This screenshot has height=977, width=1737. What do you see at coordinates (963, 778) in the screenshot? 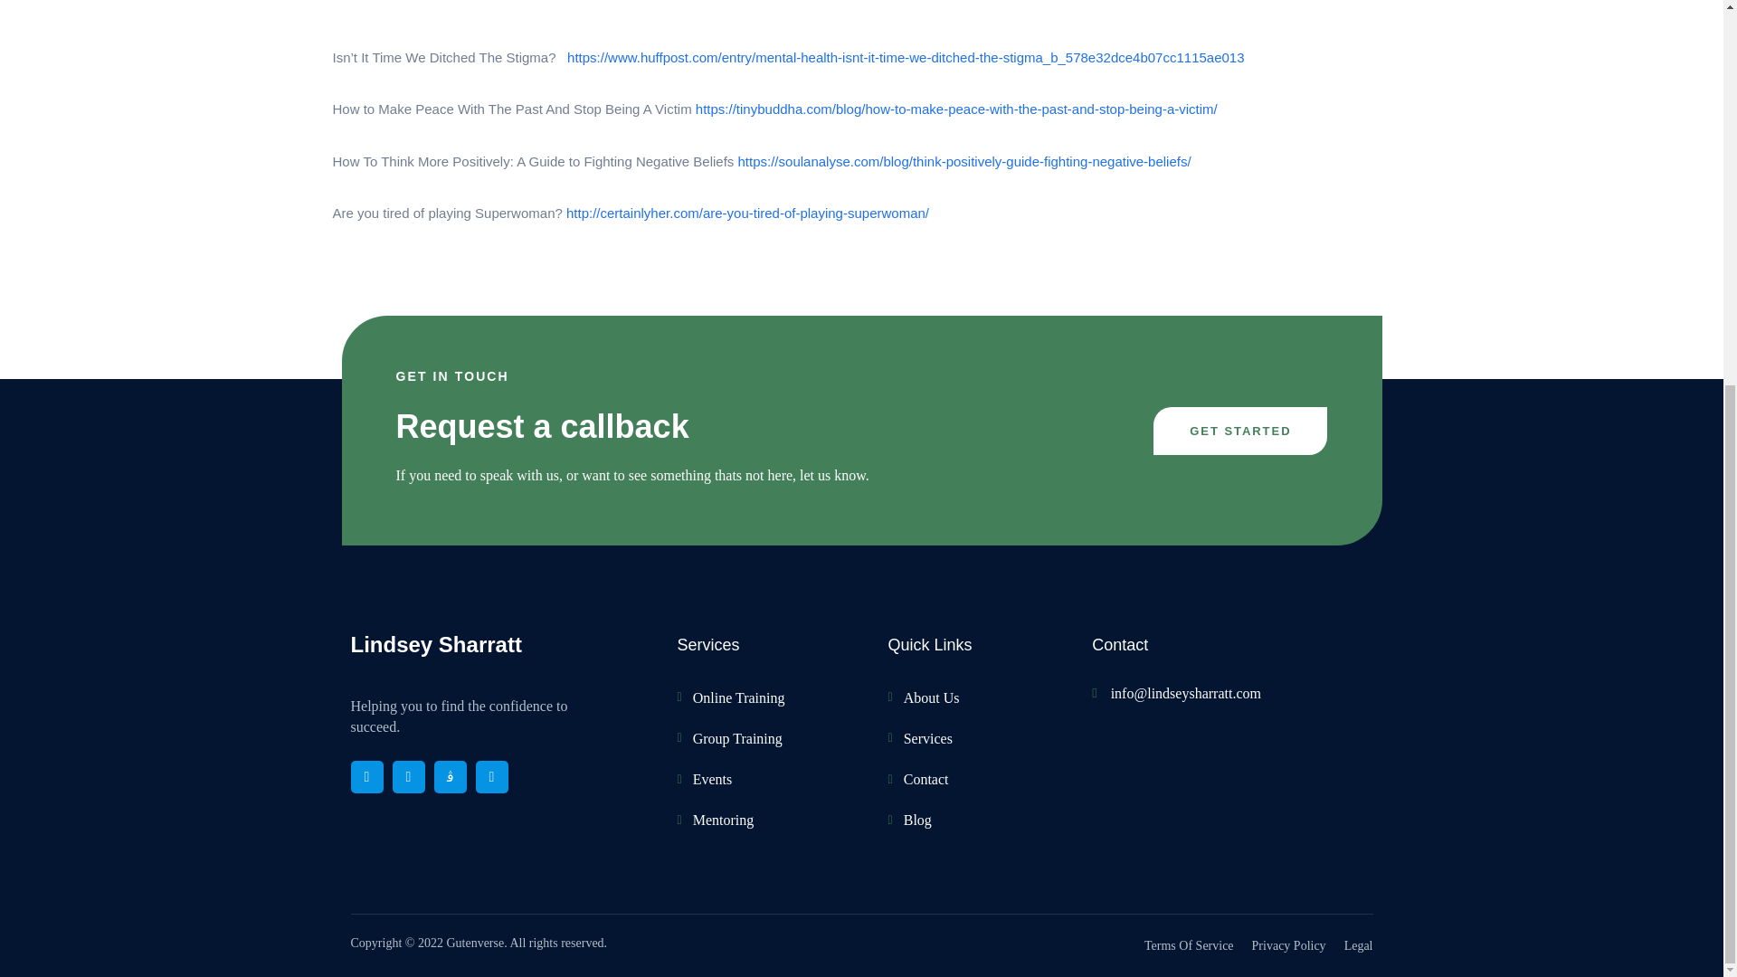
I see `Contact` at bounding box center [963, 778].